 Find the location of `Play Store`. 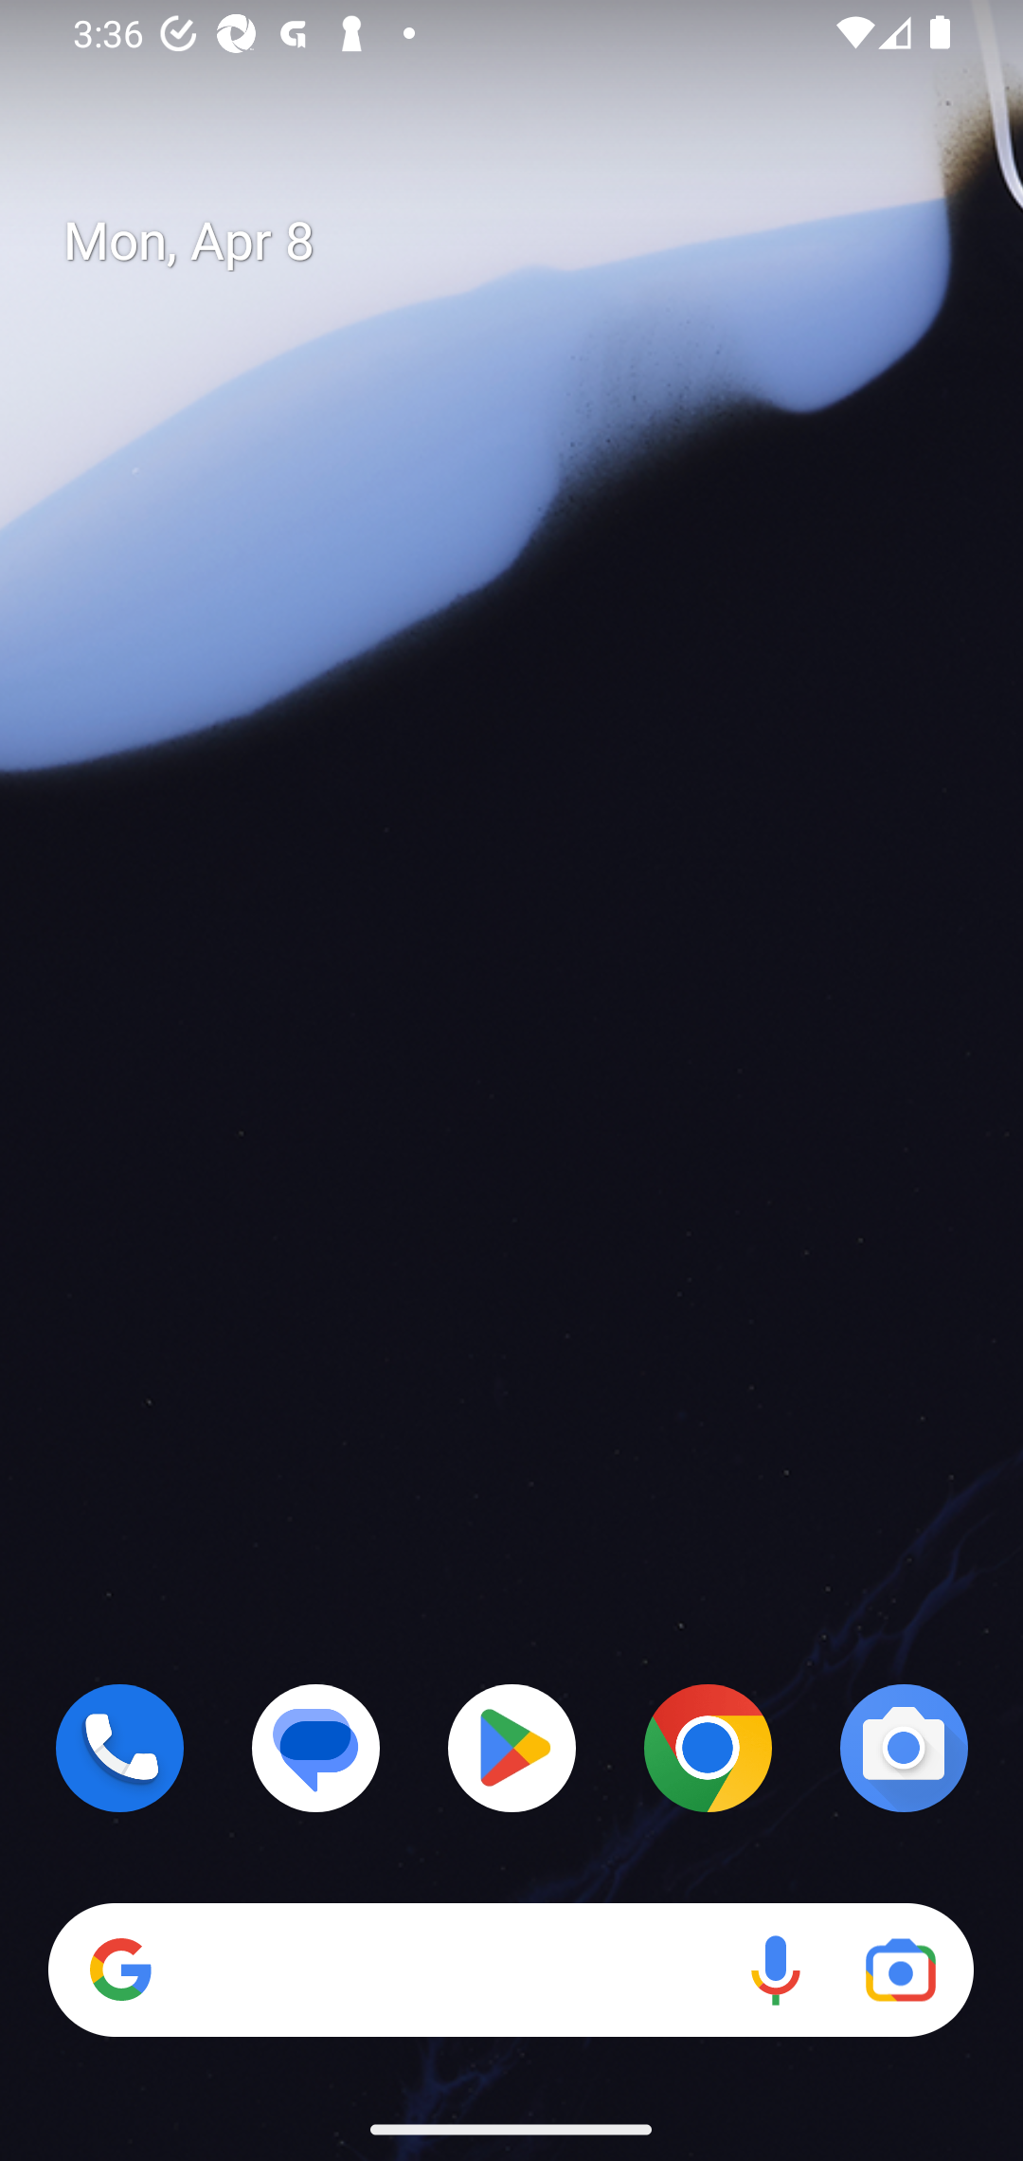

Play Store is located at coordinates (511, 1748).